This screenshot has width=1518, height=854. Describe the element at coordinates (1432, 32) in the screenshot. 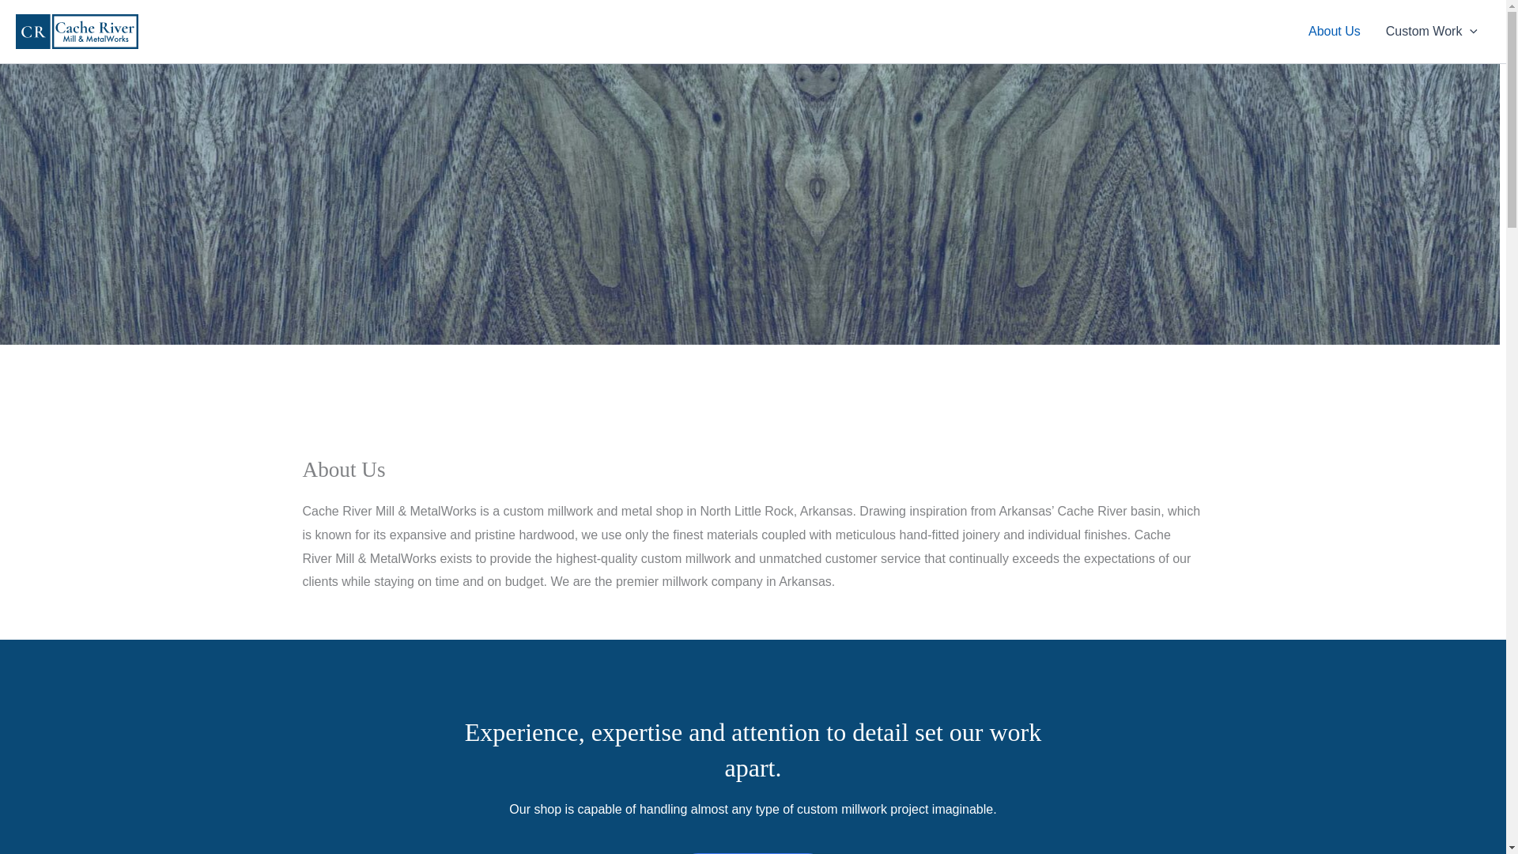

I see `Custom Work` at that location.